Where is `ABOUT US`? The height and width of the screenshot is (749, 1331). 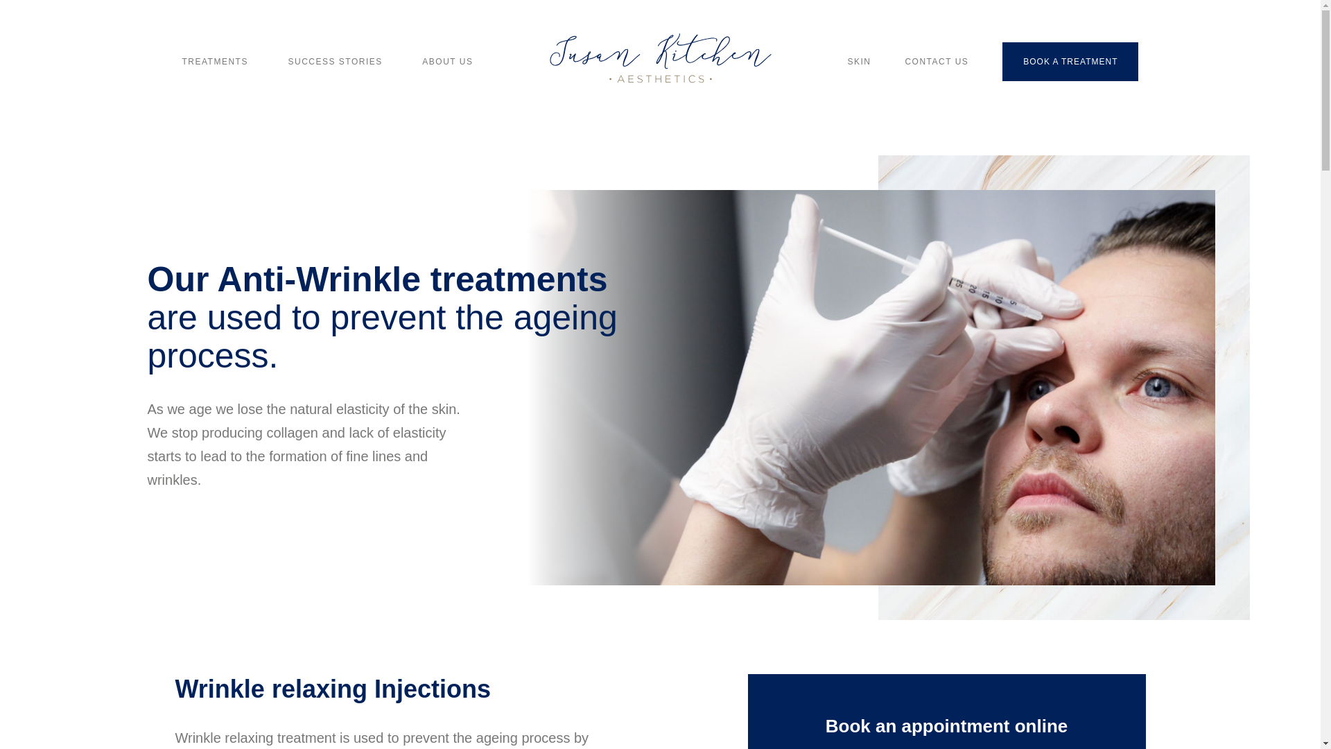 ABOUT US is located at coordinates (446, 61).